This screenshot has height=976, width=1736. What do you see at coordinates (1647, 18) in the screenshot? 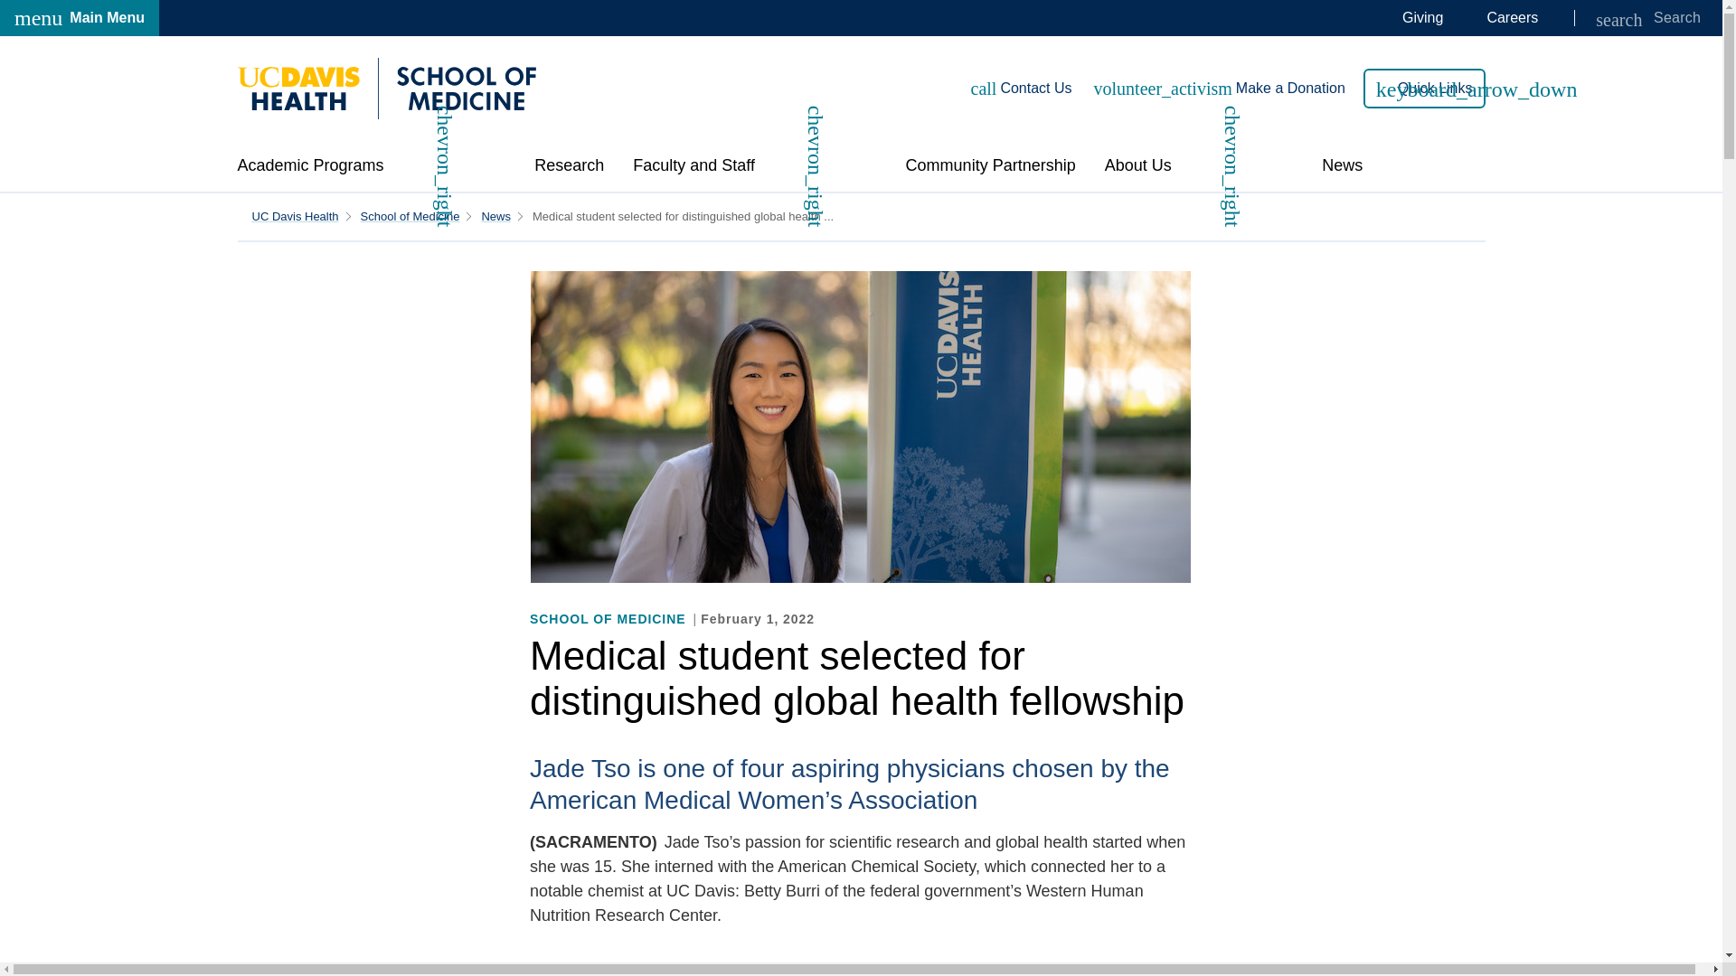
I see `search Search` at bounding box center [1647, 18].